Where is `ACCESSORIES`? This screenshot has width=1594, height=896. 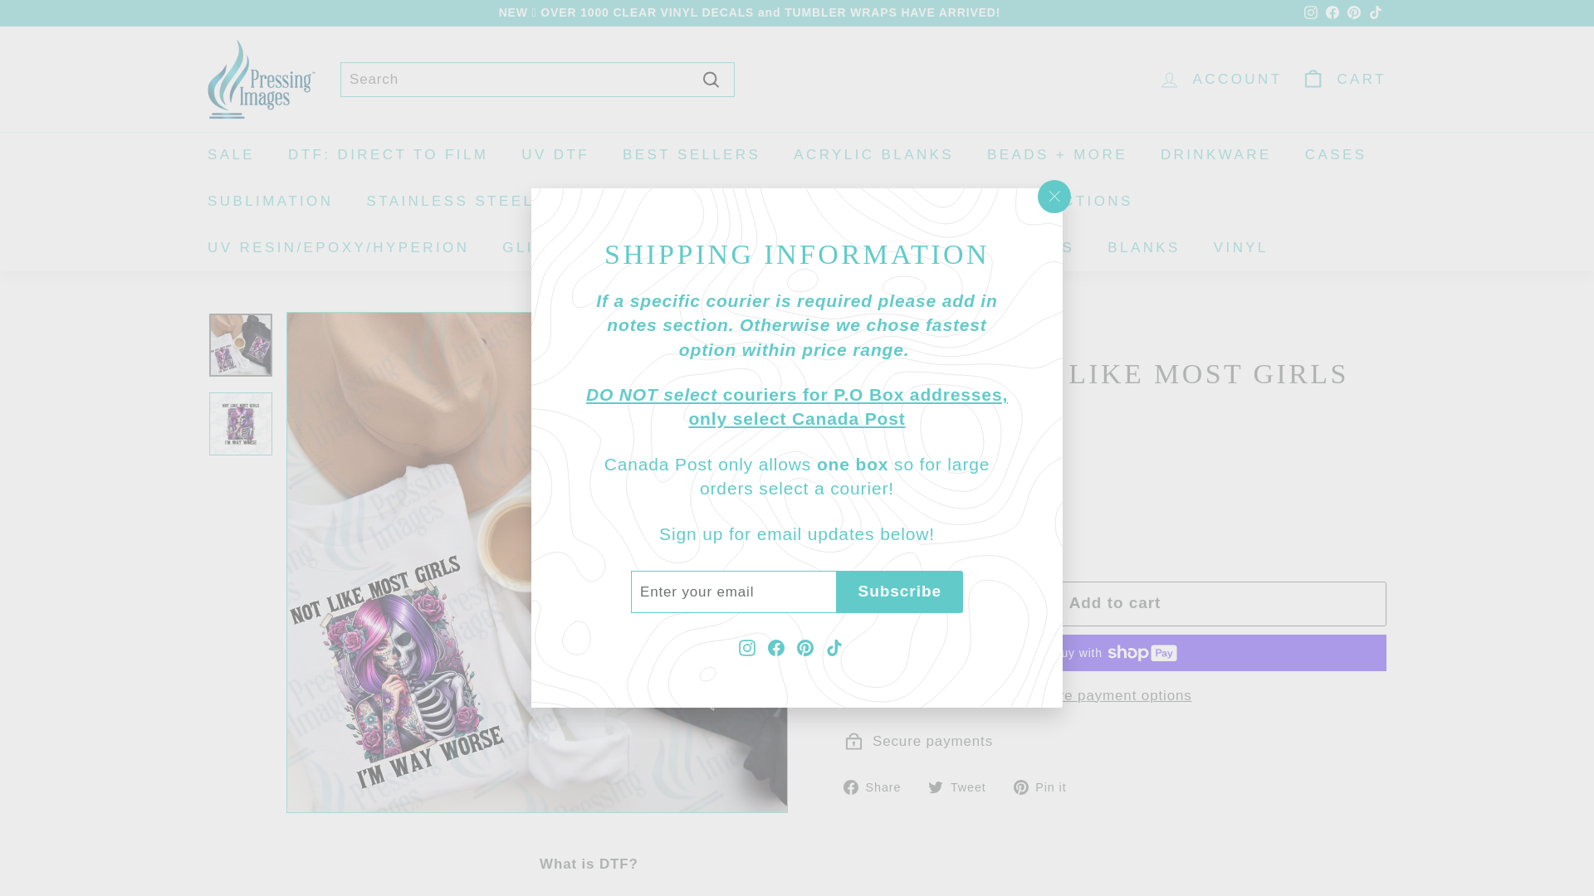
ACCESSORIES is located at coordinates (1007, 248).